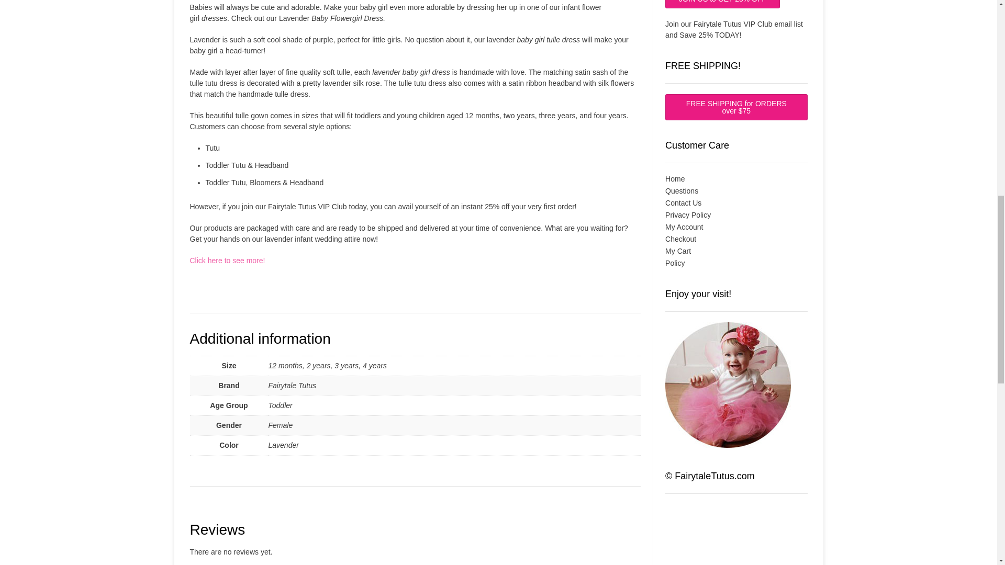  I want to click on Click here to see more!, so click(227, 261).